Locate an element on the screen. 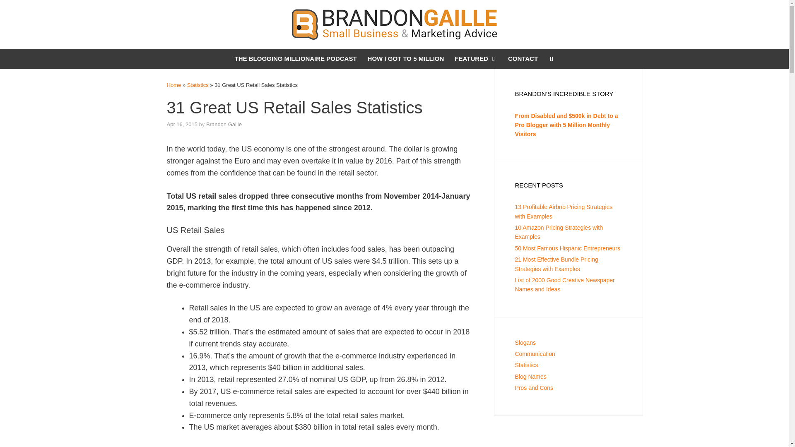 Image resolution: width=795 pixels, height=447 pixels. HOW I GOT TO 5 MILLION is located at coordinates (406, 59).